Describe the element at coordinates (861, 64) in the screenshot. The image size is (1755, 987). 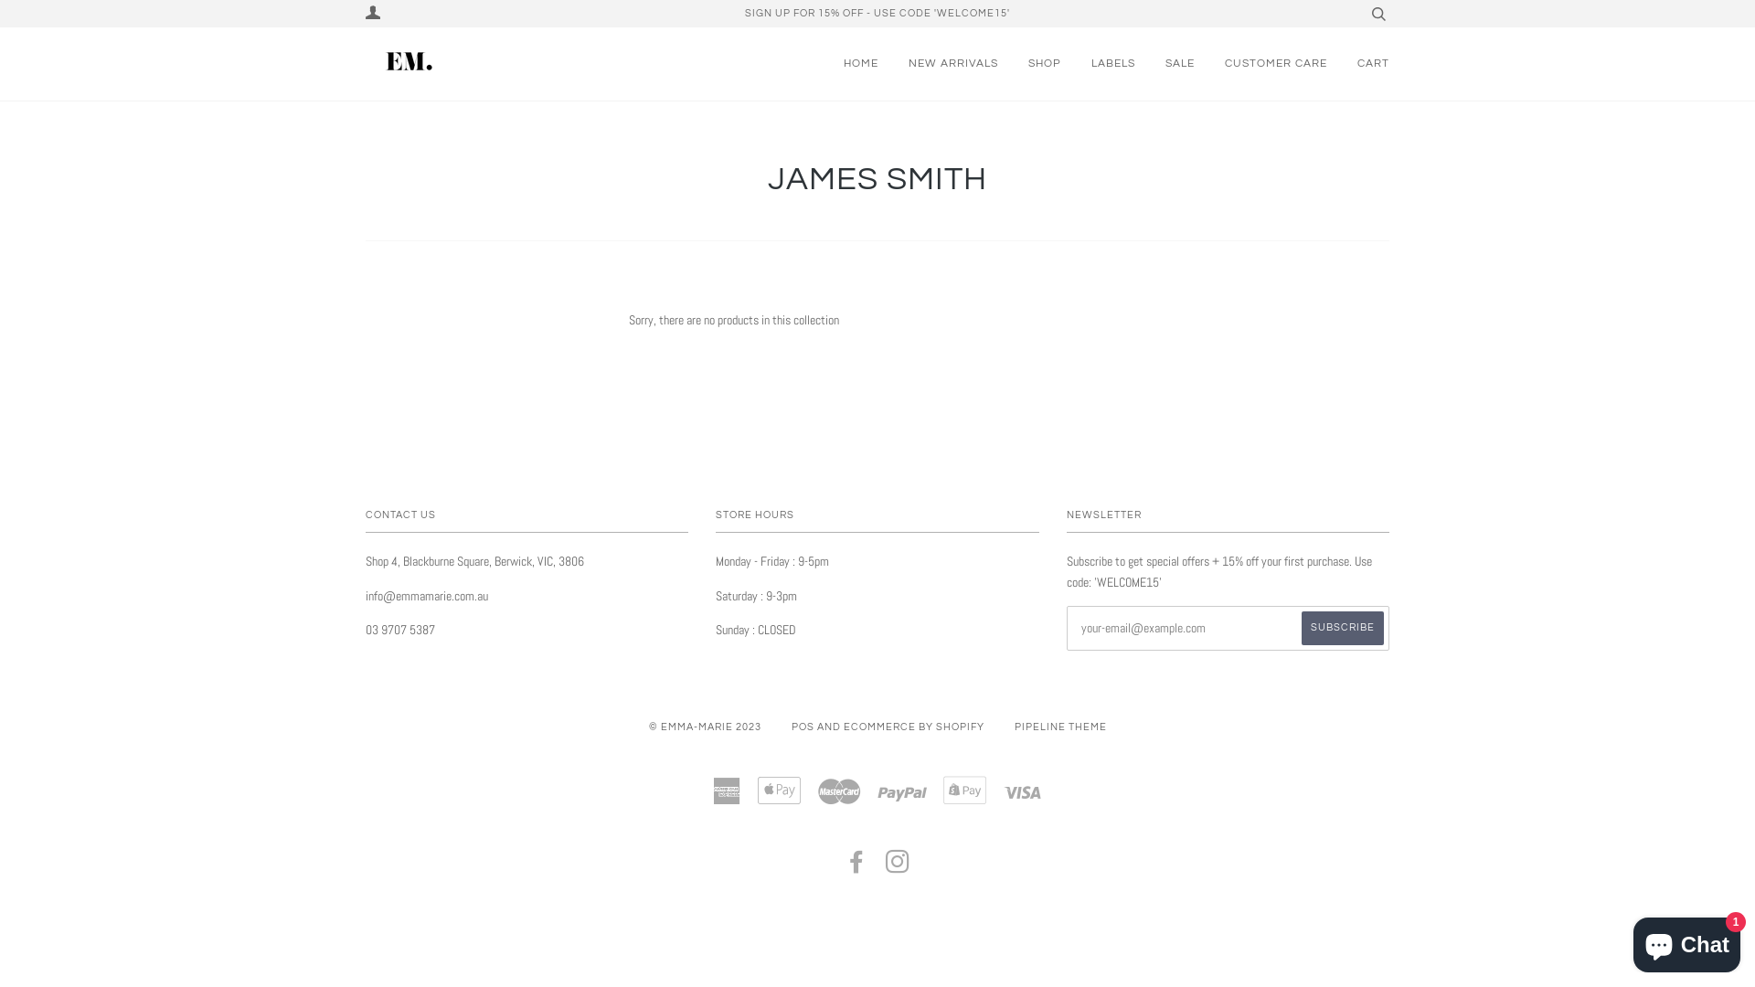
I see `HOME` at that location.